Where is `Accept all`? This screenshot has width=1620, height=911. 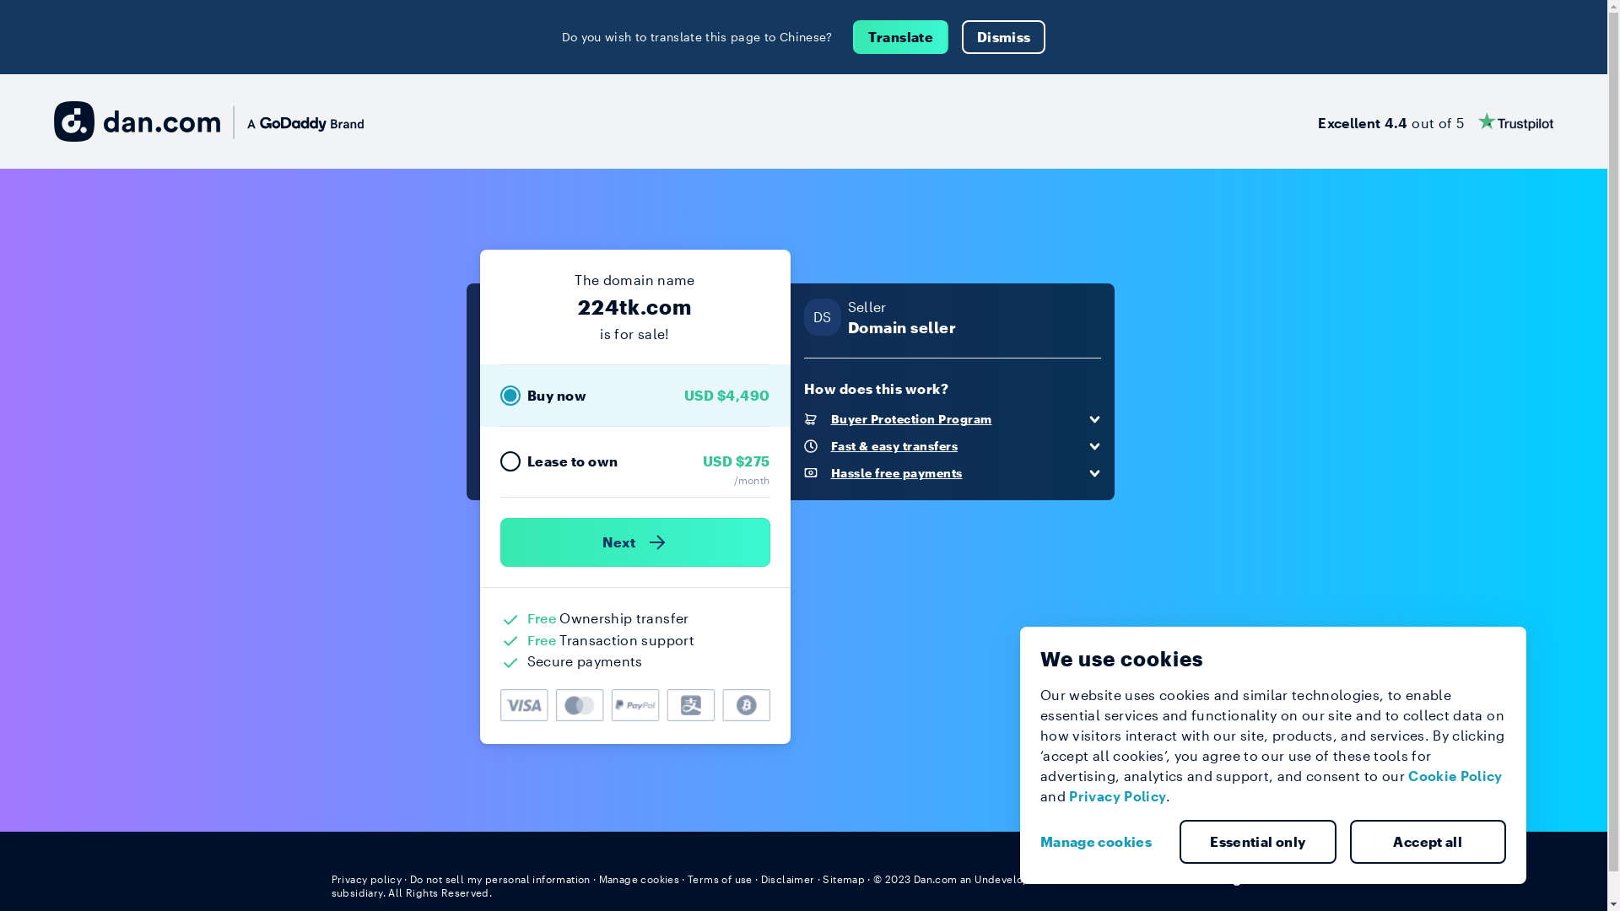 Accept all is located at coordinates (1428, 842).